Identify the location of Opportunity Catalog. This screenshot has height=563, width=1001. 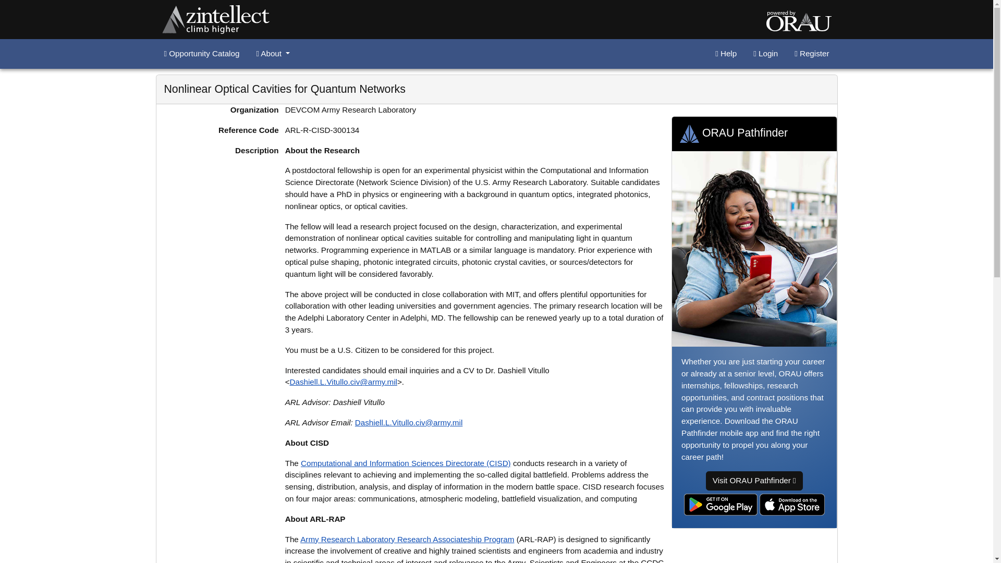
(201, 54).